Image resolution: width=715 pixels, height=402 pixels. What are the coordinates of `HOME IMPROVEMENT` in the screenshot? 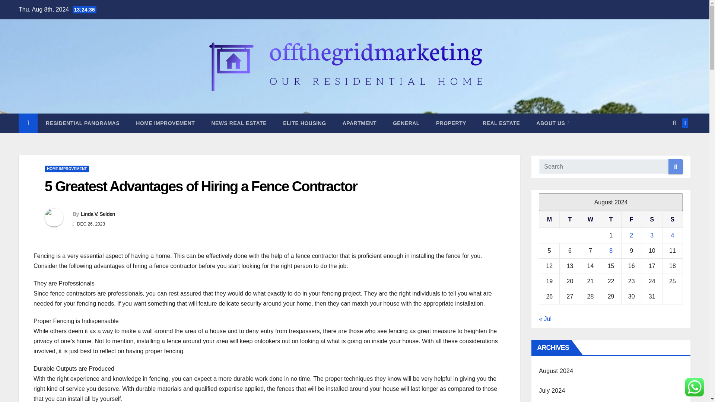 It's located at (66, 169).